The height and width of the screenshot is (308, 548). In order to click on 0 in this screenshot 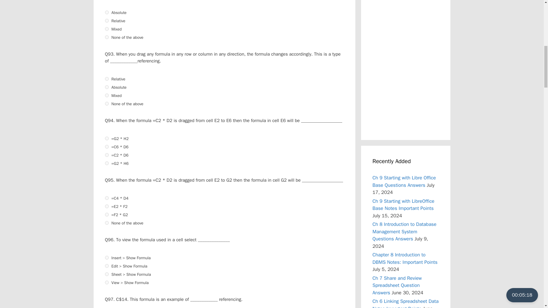, I will do `click(107, 139)`.